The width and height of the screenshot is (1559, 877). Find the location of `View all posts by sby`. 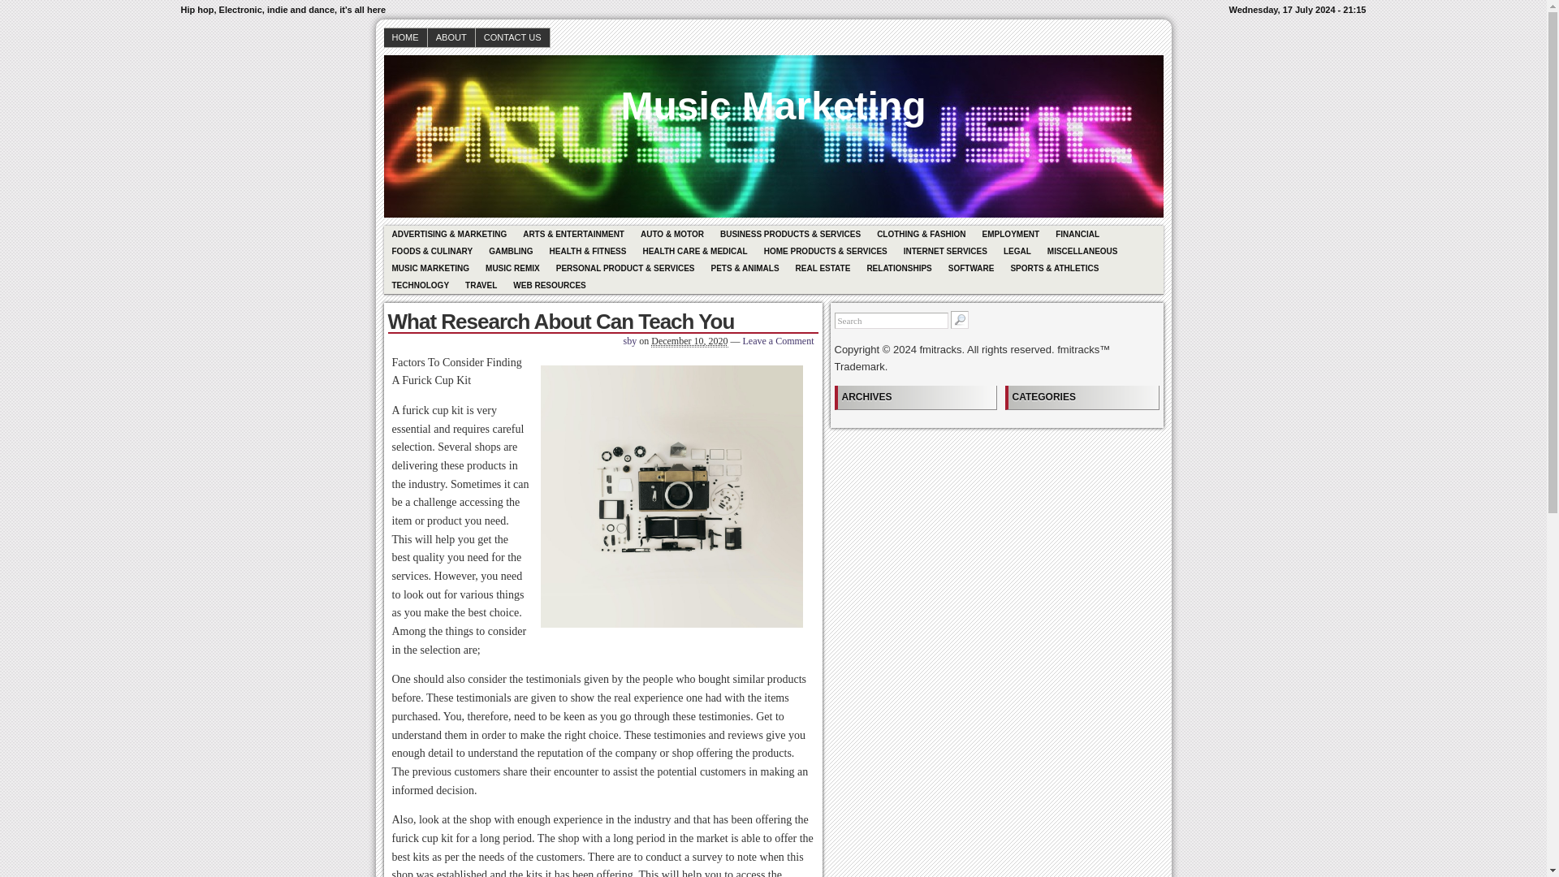

View all posts by sby is located at coordinates (630, 340).